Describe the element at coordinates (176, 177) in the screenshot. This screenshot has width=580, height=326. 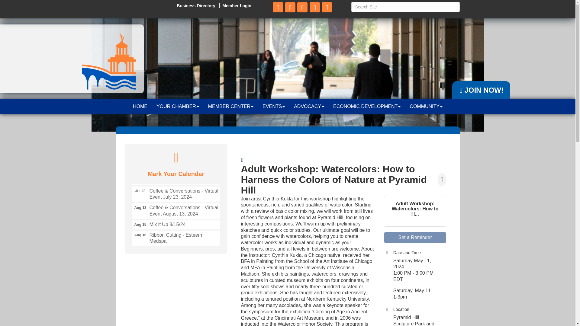
I see `Ribbon Cutting - Butler County Fairgrounds` at that location.